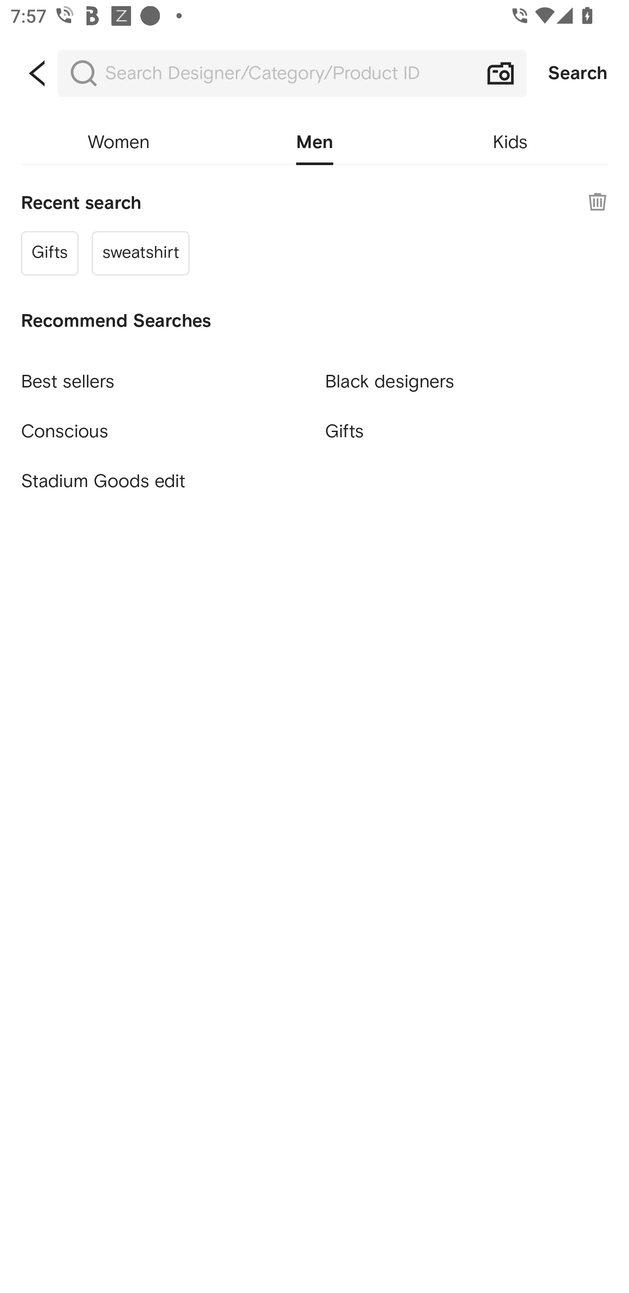 The height and width of the screenshot is (1293, 629). Describe the element at coordinates (118, 142) in the screenshot. I see `Women` at that location.